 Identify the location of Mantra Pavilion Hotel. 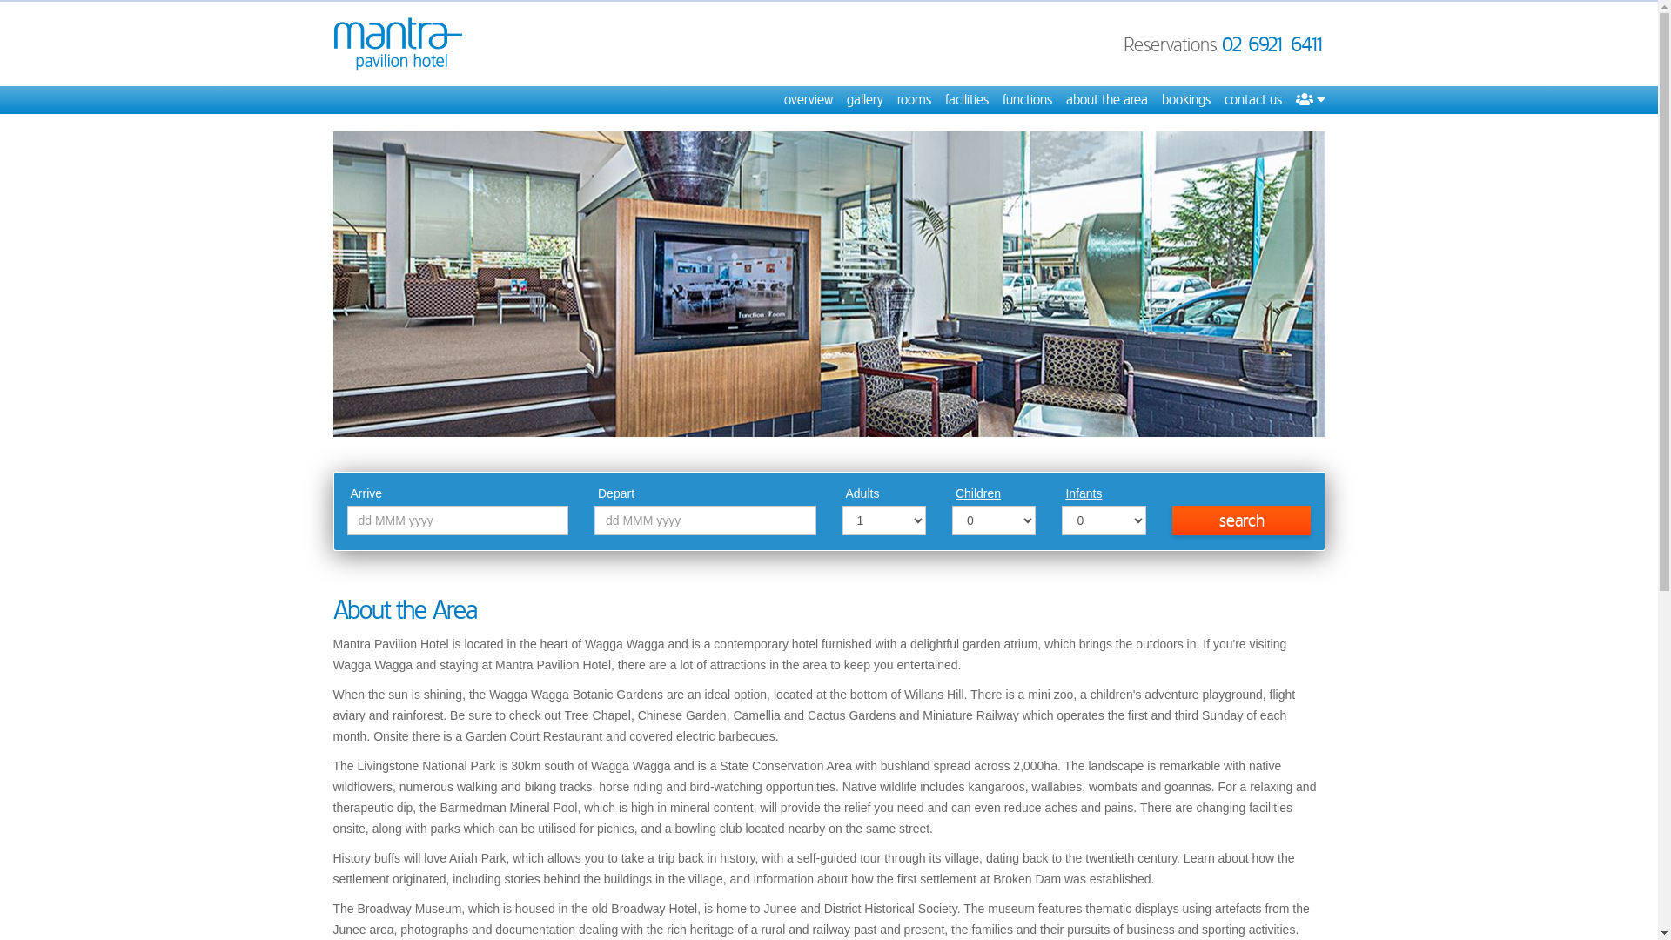
(398, 44).